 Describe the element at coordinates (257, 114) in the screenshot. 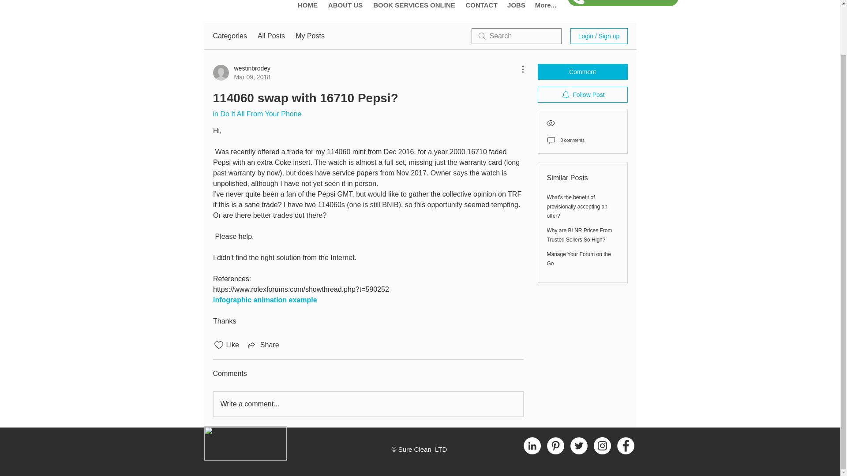

I see `in Do It All From Your Phone` at that location.